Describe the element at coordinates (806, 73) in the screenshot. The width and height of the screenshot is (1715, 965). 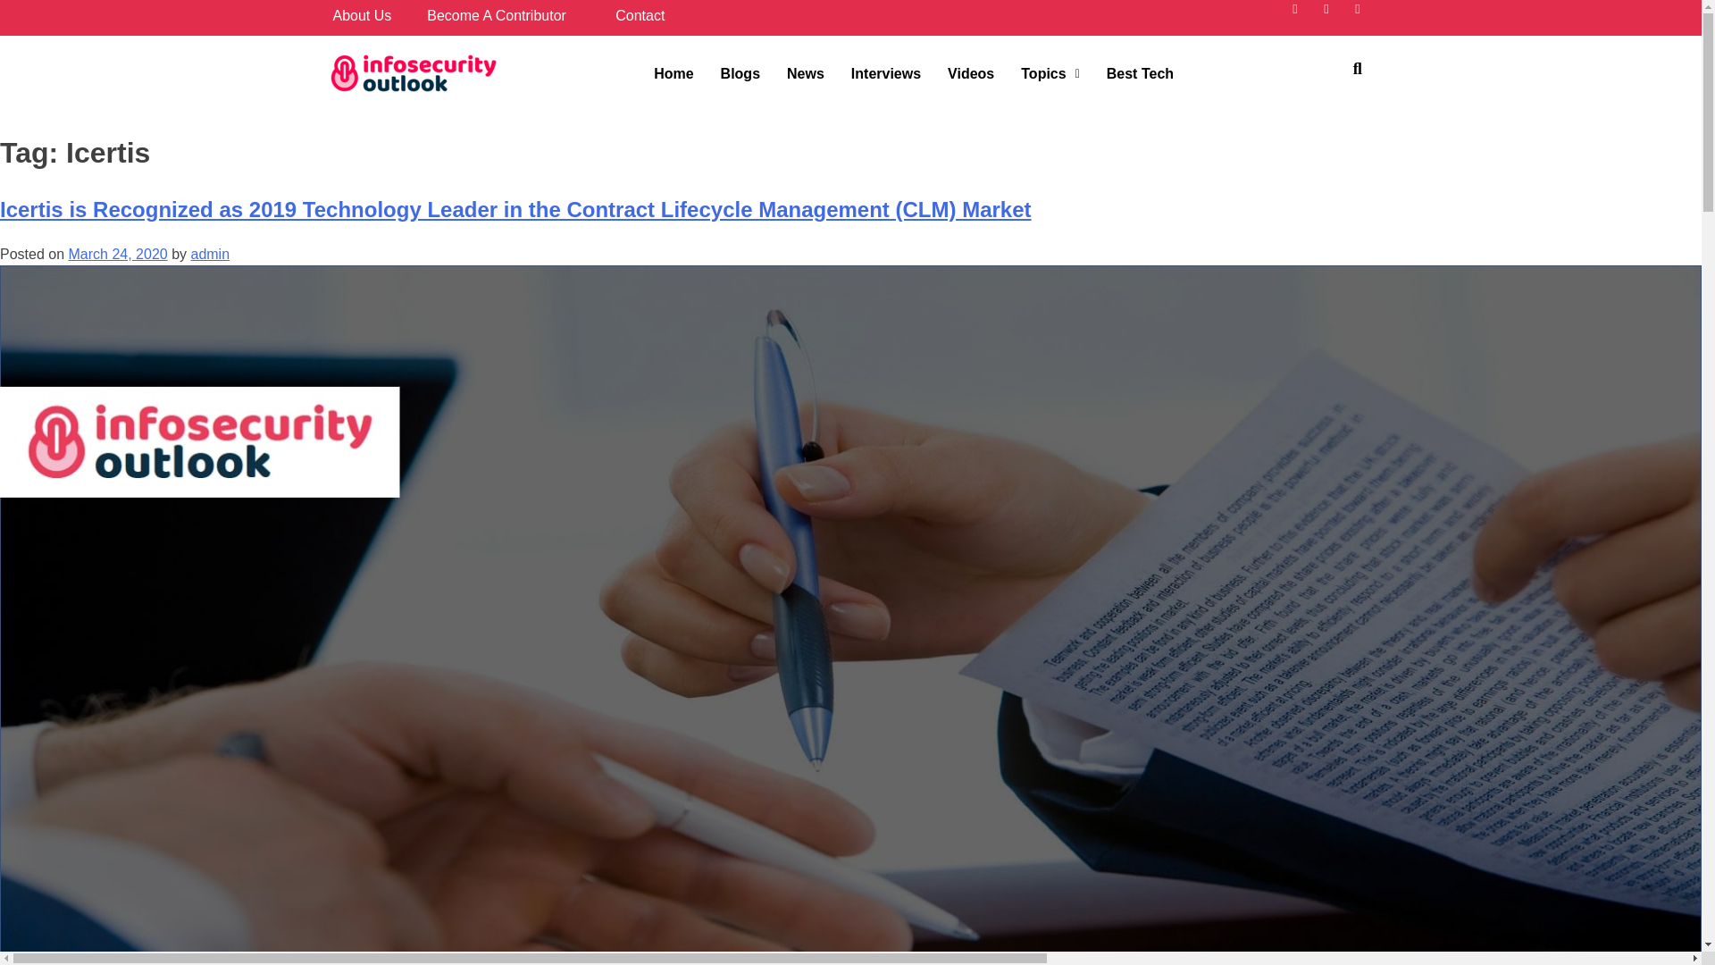
I see `News` at that location.